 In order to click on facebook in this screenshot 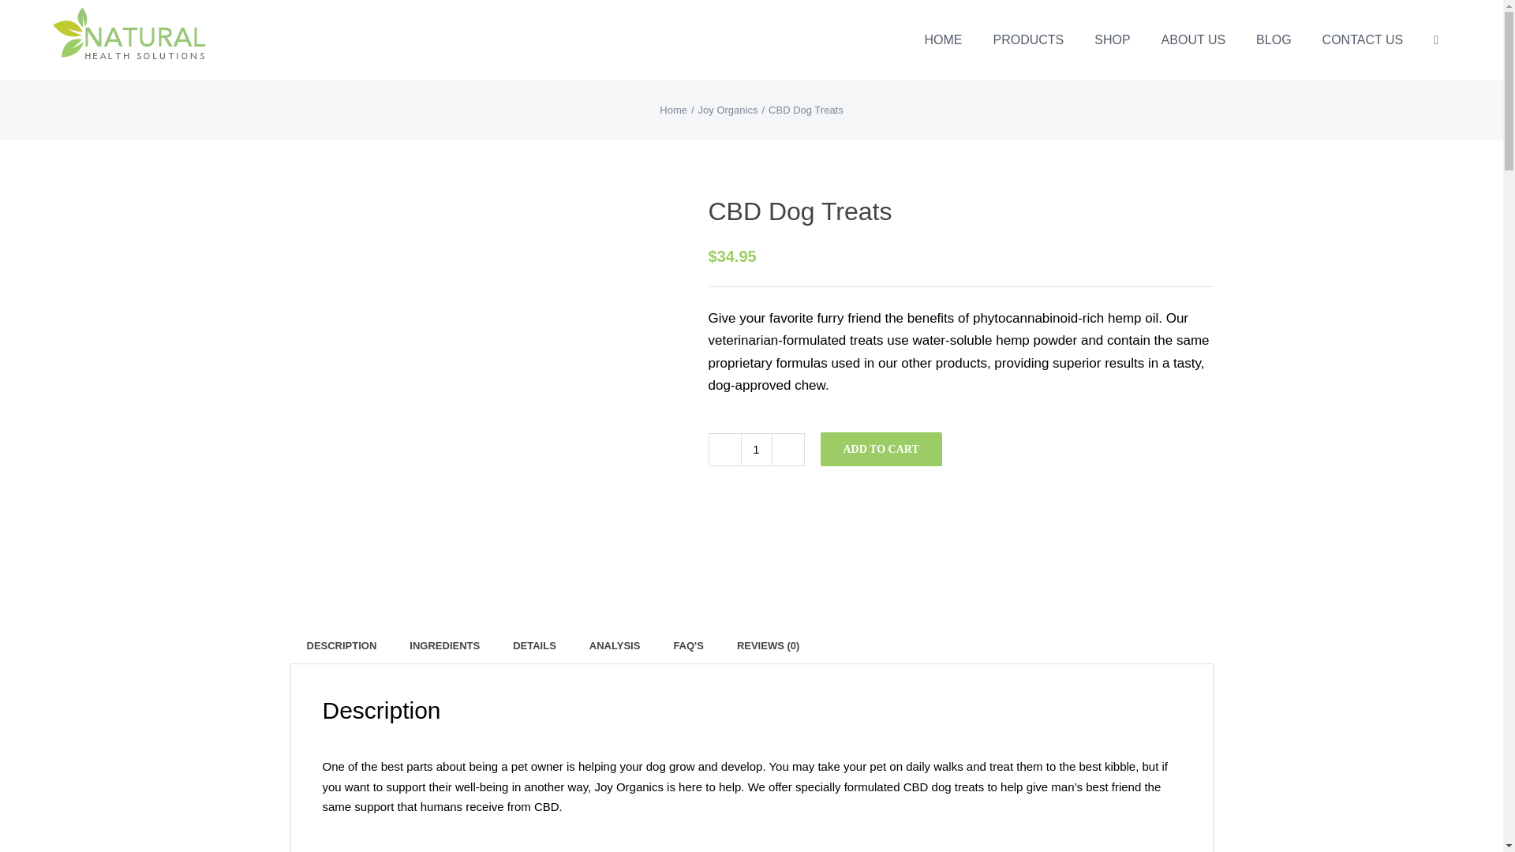, I will do `click(708, 798)`.